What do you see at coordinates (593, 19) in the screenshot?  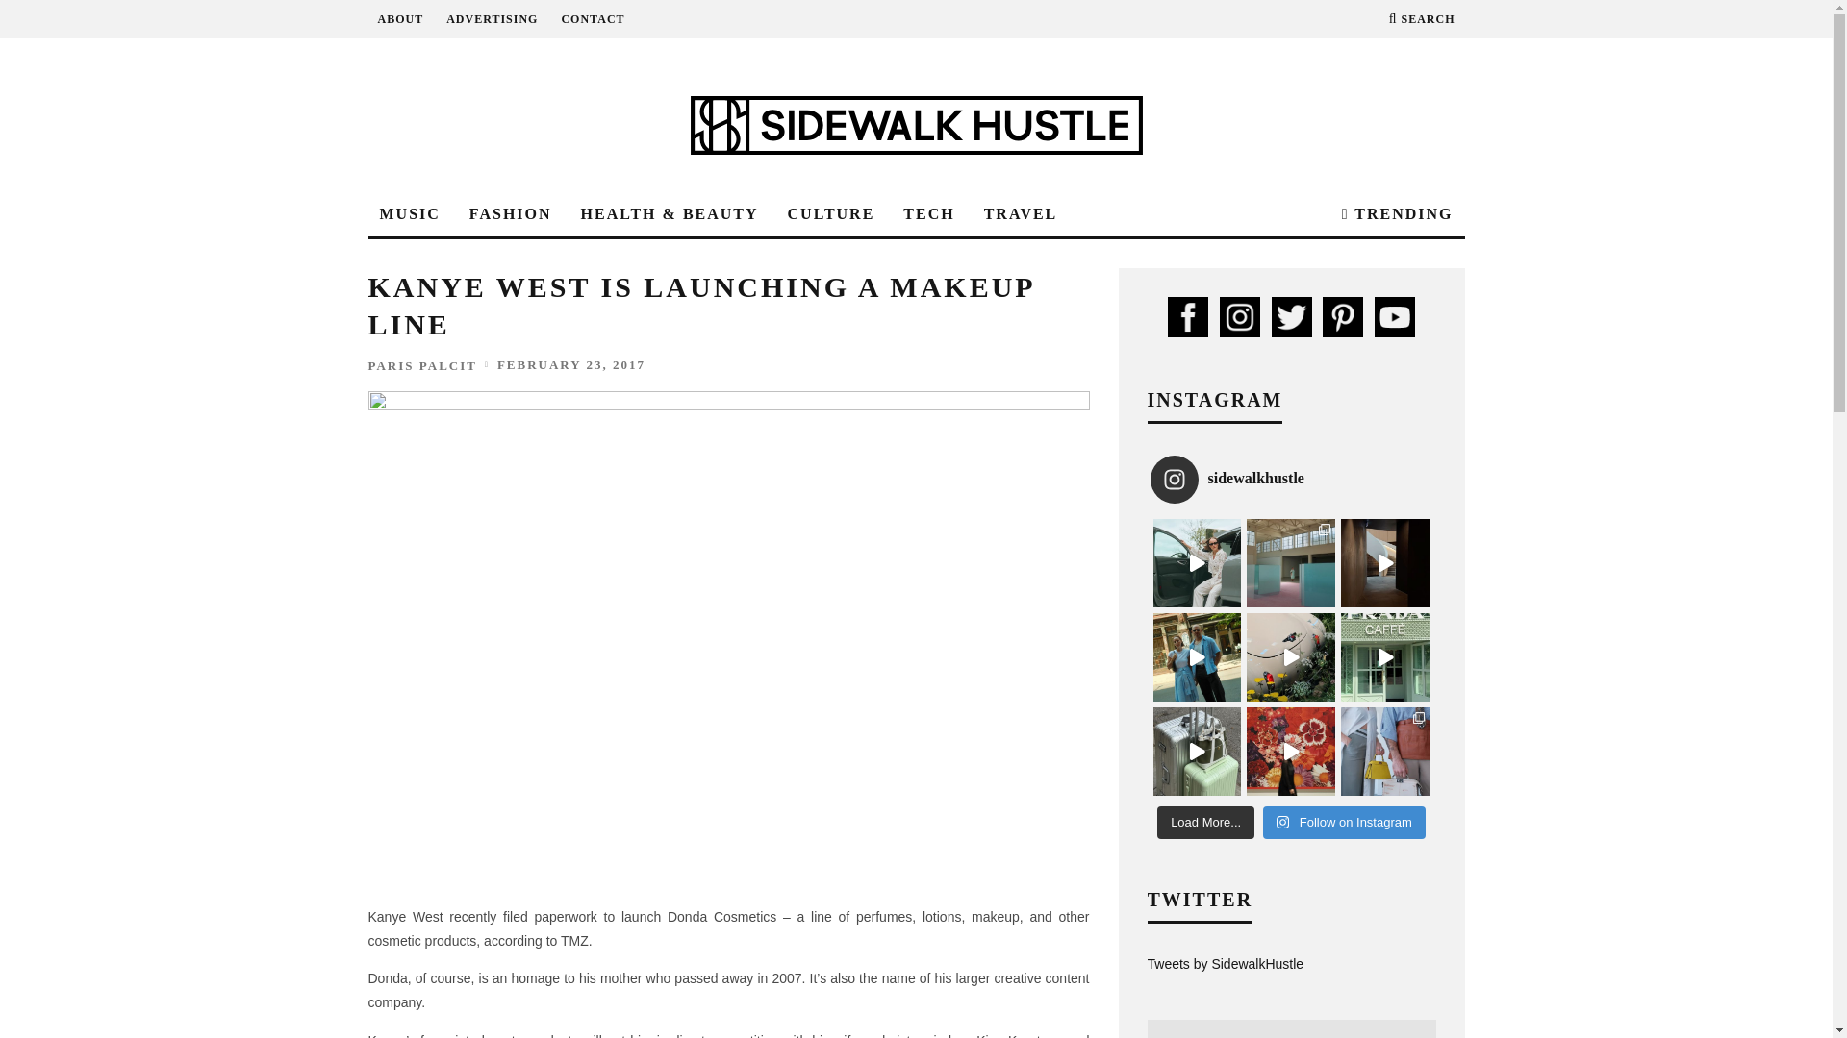 I see `CONTACT` at bounding box center [593, 19].